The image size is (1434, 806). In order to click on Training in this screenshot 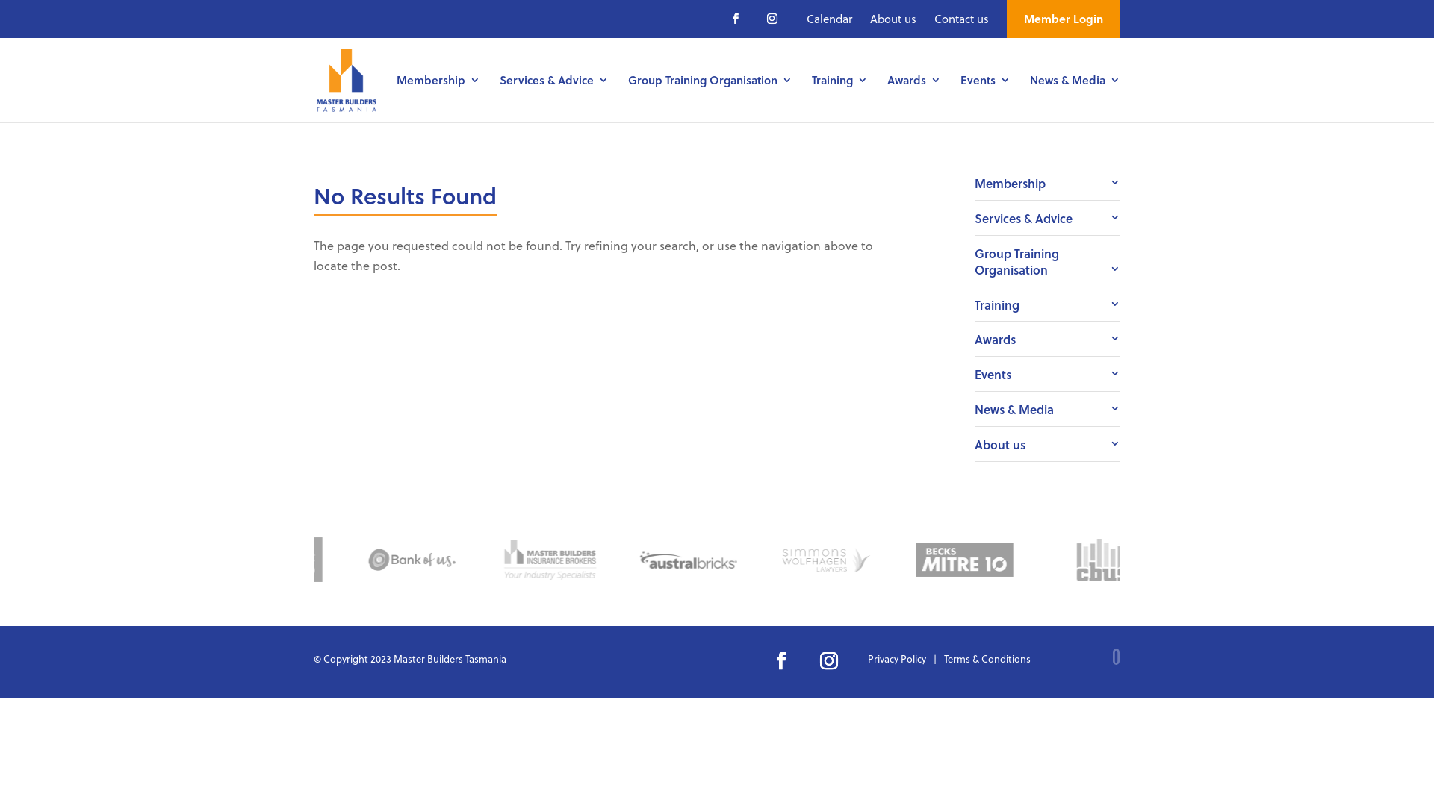, I will do `click(1047, 304)`.